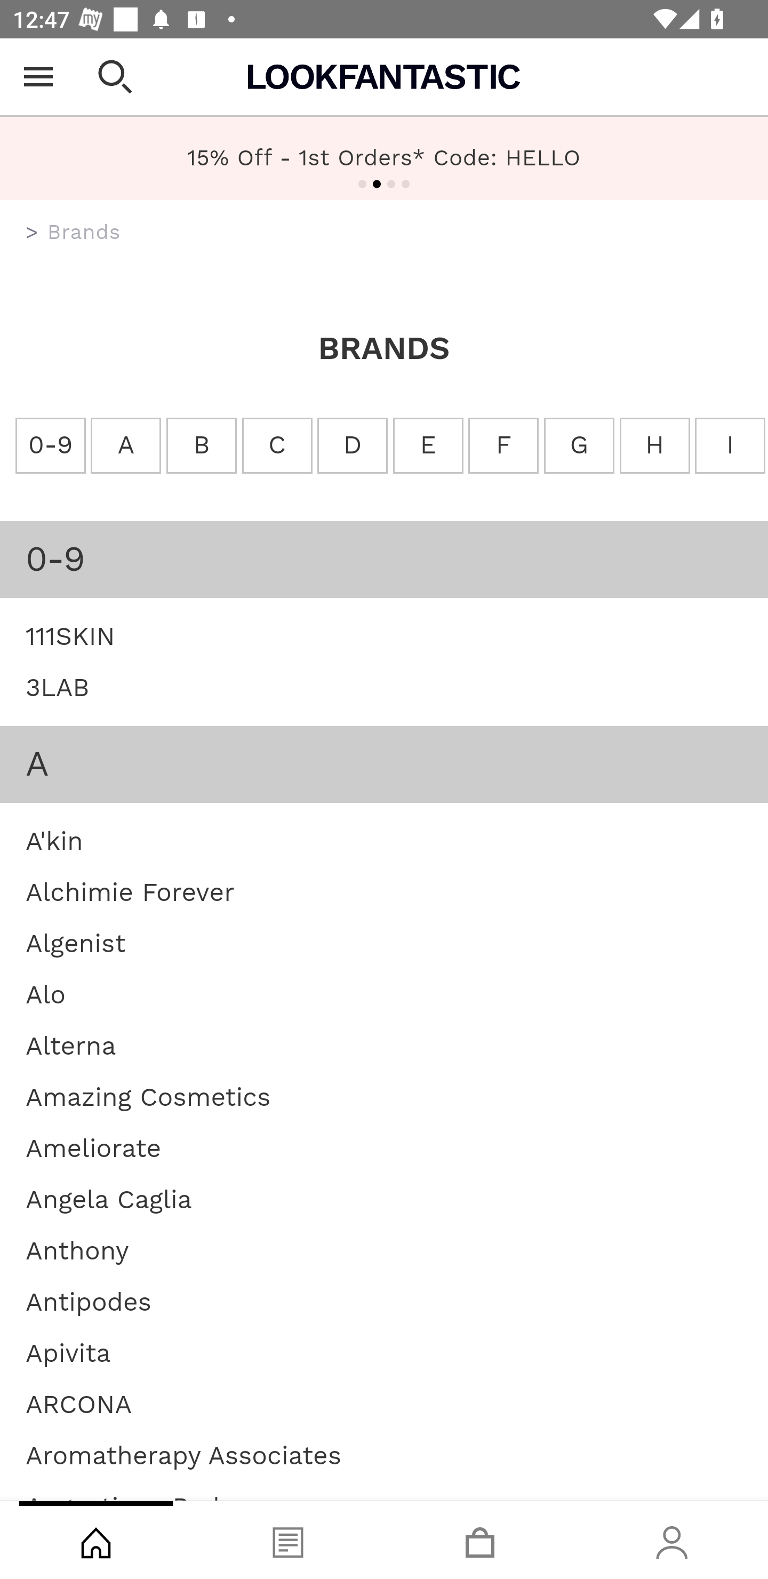  What do you see at coordinates (428, 446) in the screenshot?
I see `E` at bounding box center [428, 446].